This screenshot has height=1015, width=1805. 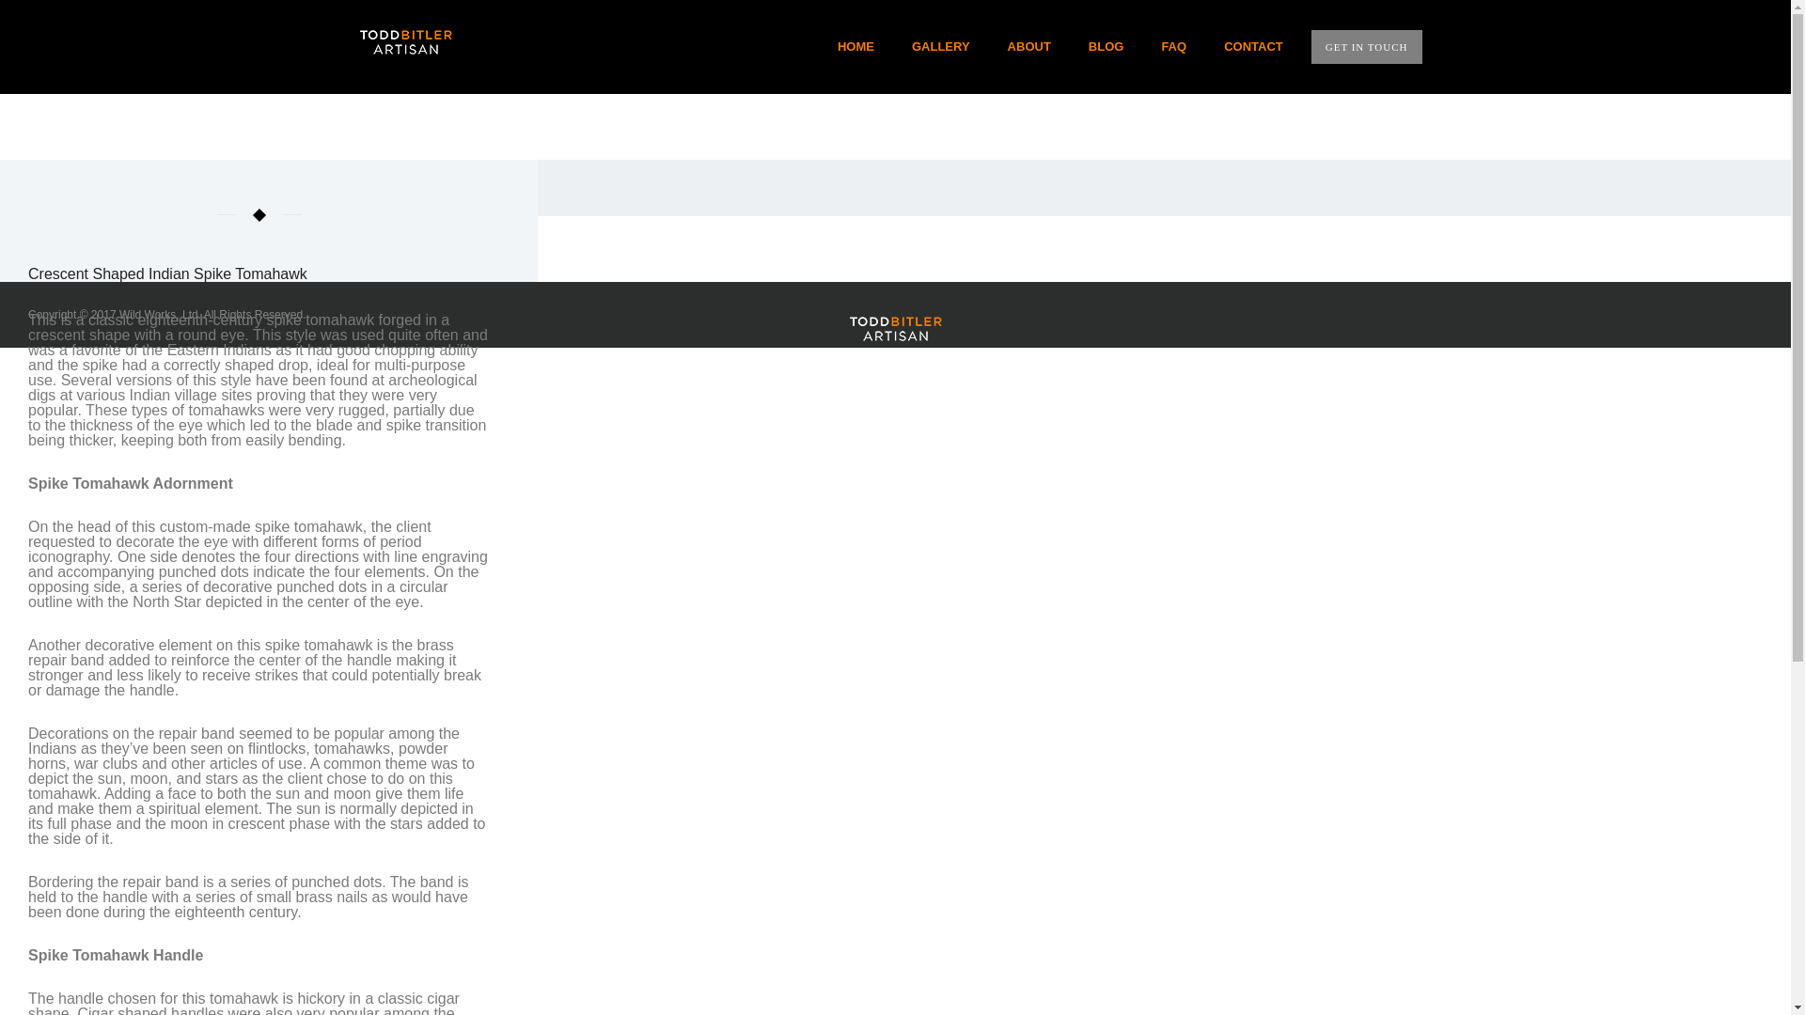 What do you see at coordinates (1173, 47) in the screenshot?
I see `FAQ` at bounding box center [1173, 47].